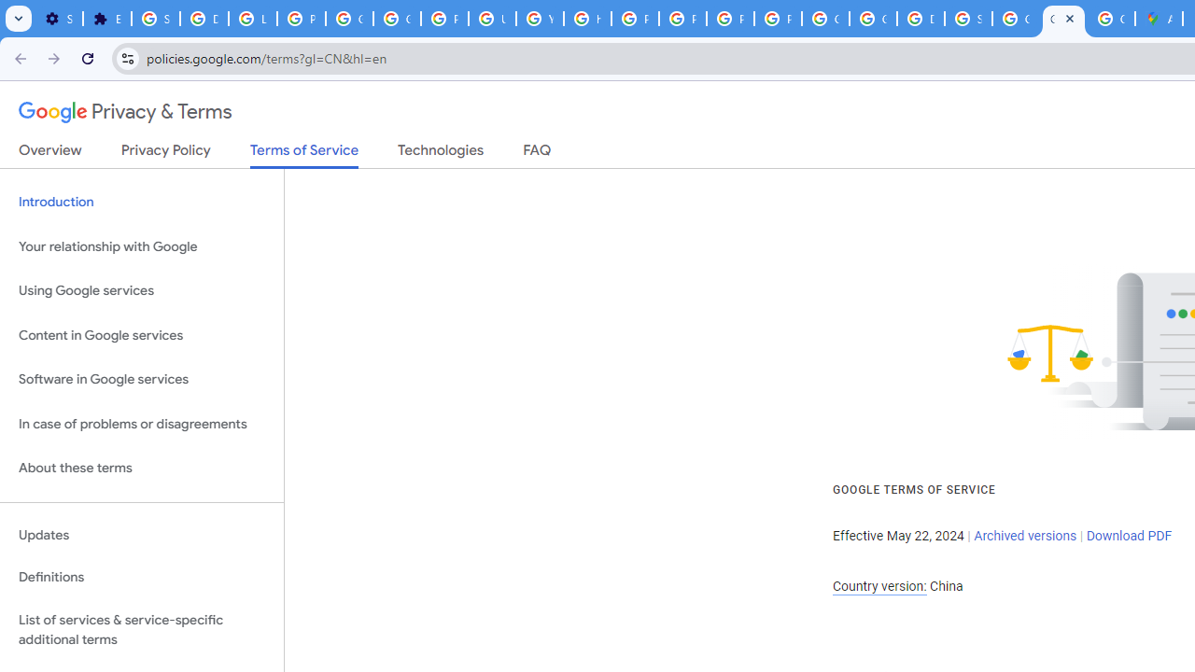 The height and width of the screenshot is (672, 1195). What do you see at coordinates (588, 19) in the screenshot?
I see `https://scholar.google.com/` at bounding box center [588, 19].